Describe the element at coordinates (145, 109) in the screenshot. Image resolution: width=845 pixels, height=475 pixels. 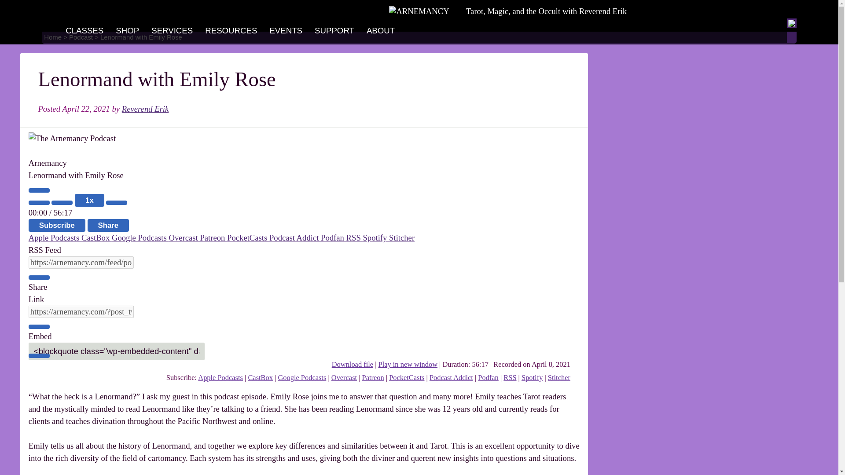
I see `Reverend Erik` at that location.